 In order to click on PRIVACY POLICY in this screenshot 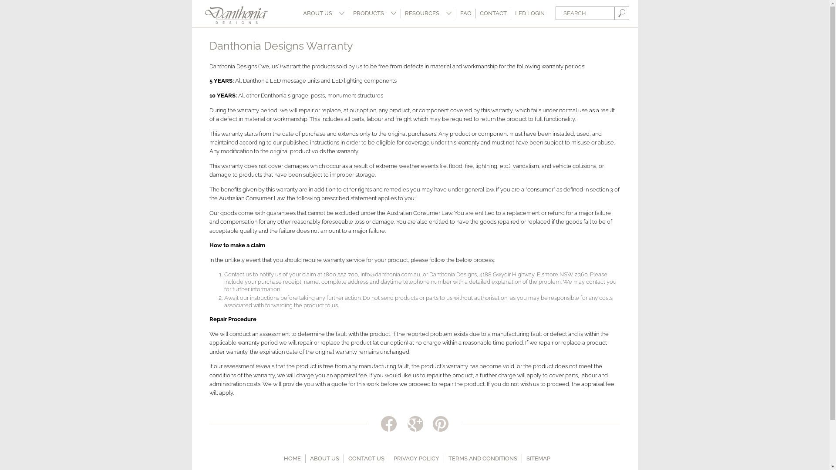, I will do `click(416, 459)`.